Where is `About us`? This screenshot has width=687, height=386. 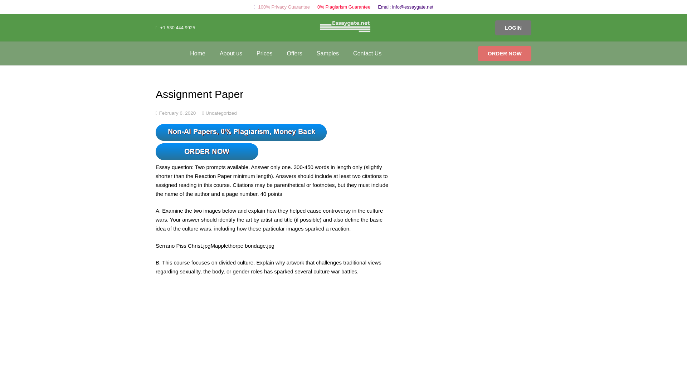 About us is located at coordinates (230, 53).